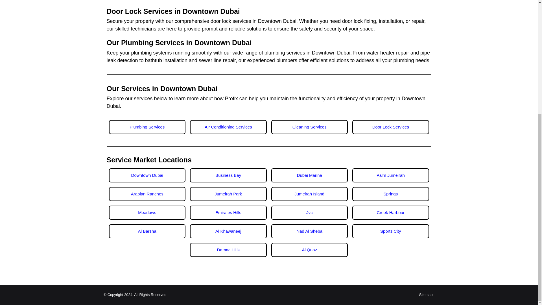  I want to click on Jumeirah Park, so click(228, 194).